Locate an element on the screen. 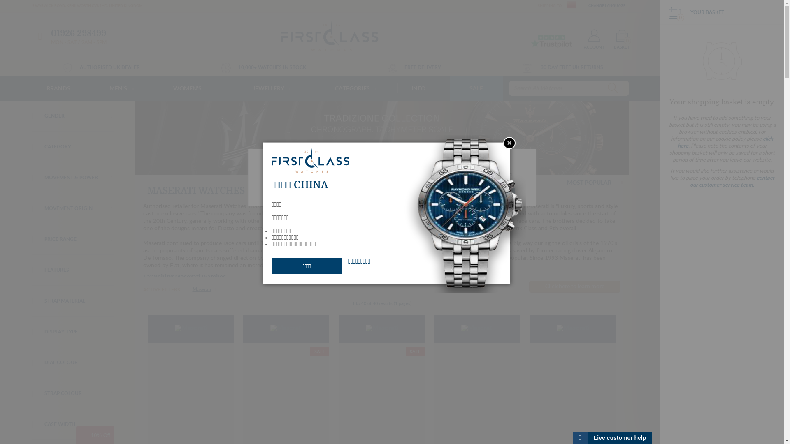 The height and width of the screenshot is (444, 790). Manage cookies is located at coordinates (449, 194).